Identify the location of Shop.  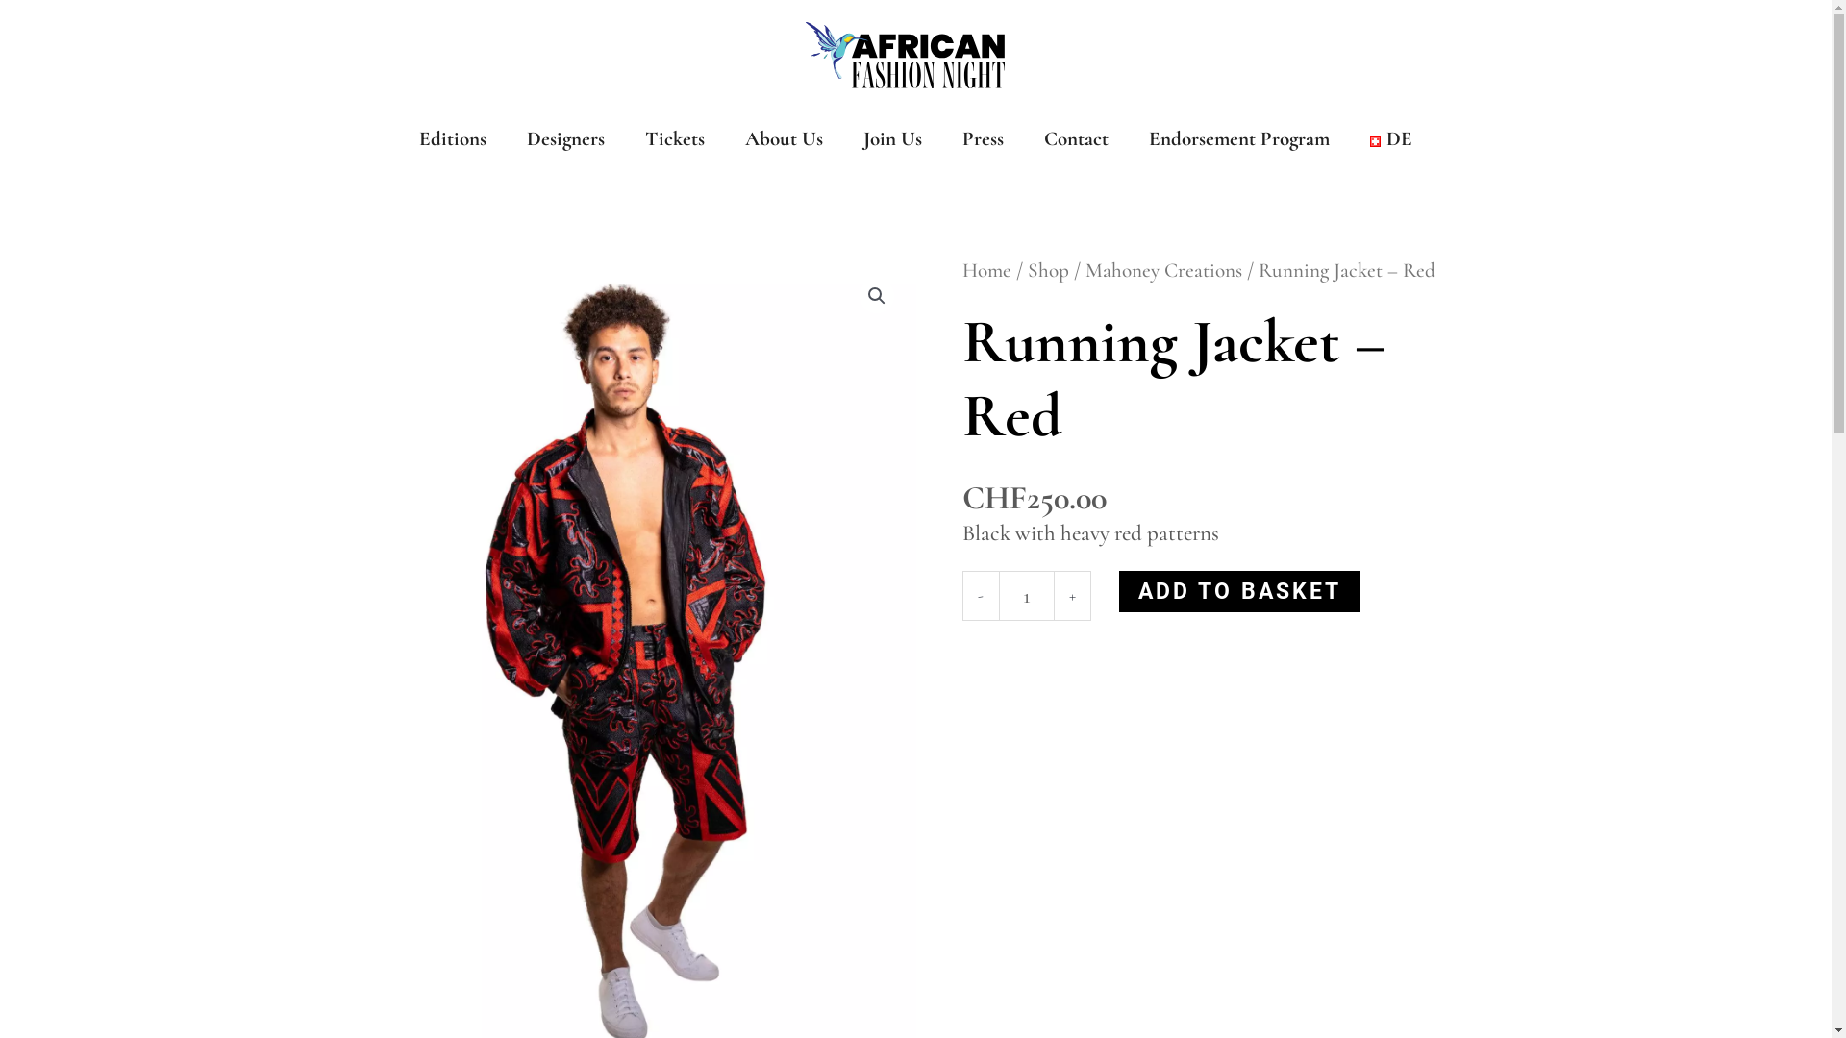
(1048, 270).